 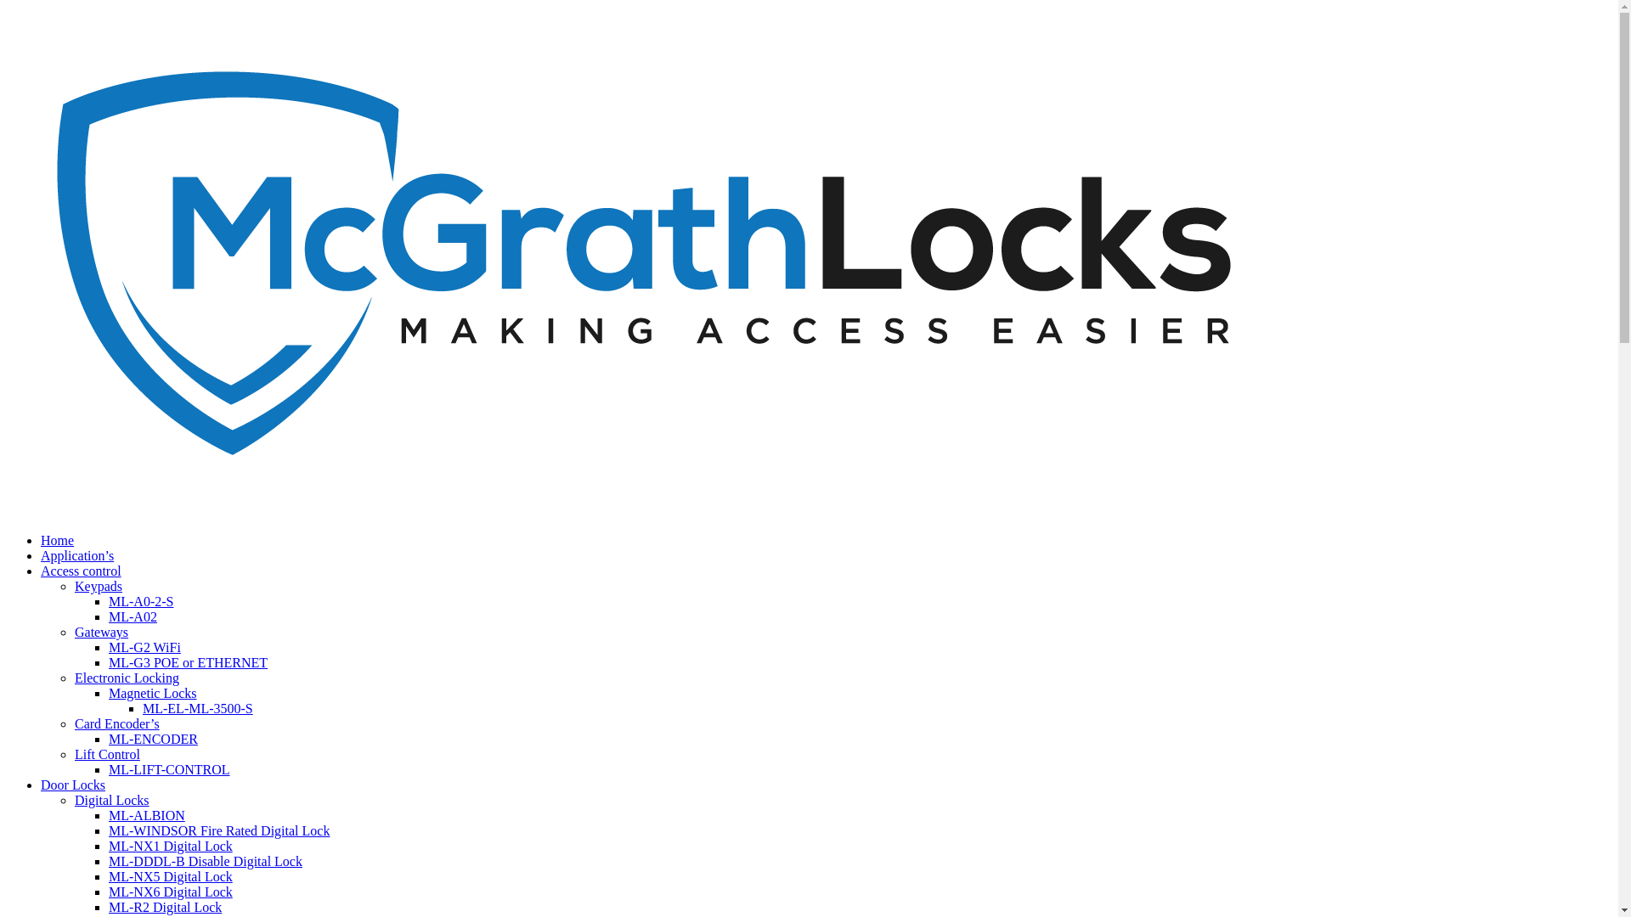 What do you see at coordinates (170, 769) in the screenshot?
I see `ML-LIFT-CONTROL` at bounding box center [170, 769].